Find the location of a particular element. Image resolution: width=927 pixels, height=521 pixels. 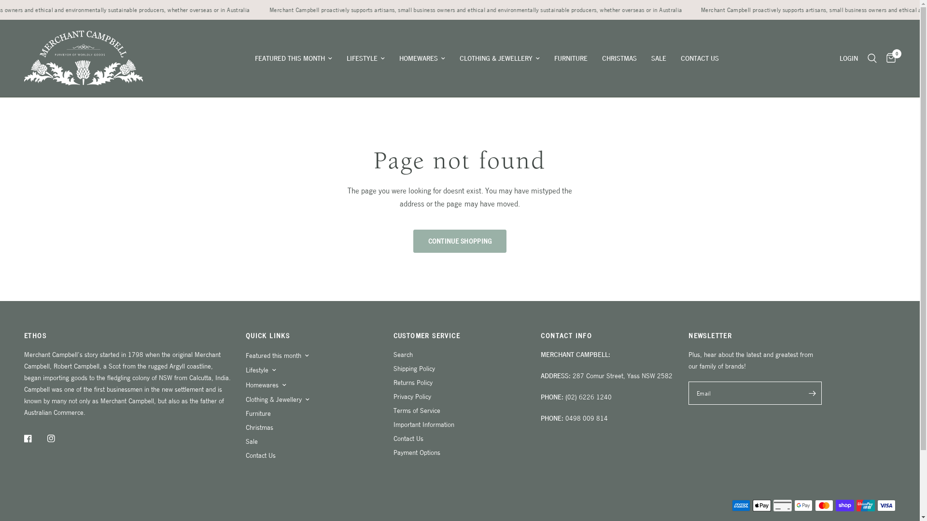

Contact Us is located at coordinates (261, 455).